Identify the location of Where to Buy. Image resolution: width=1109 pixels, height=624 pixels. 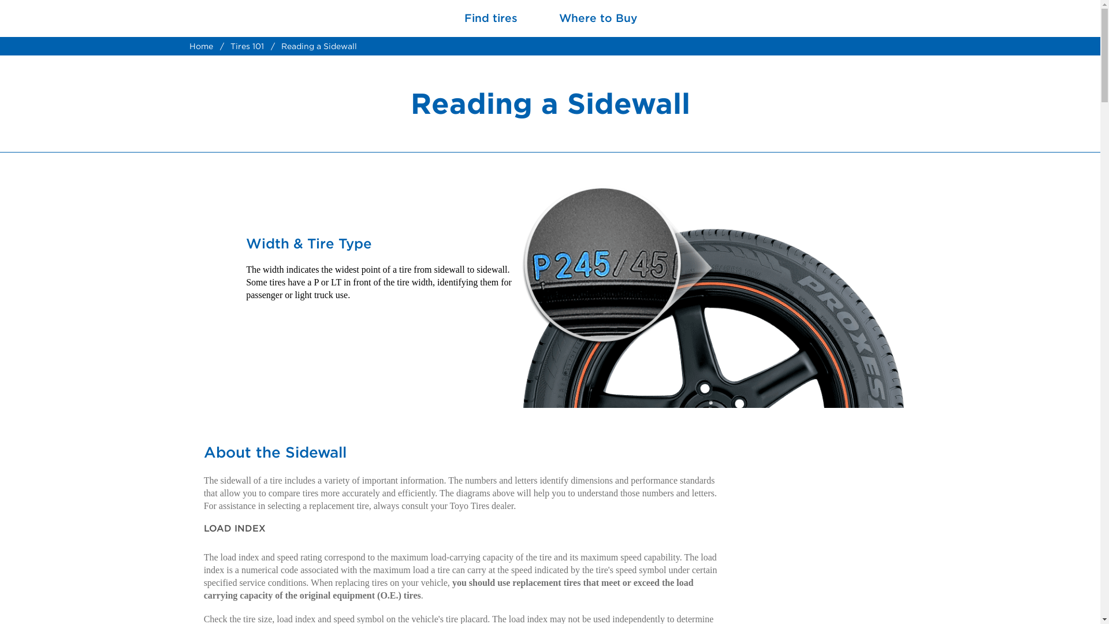
(598, 18).